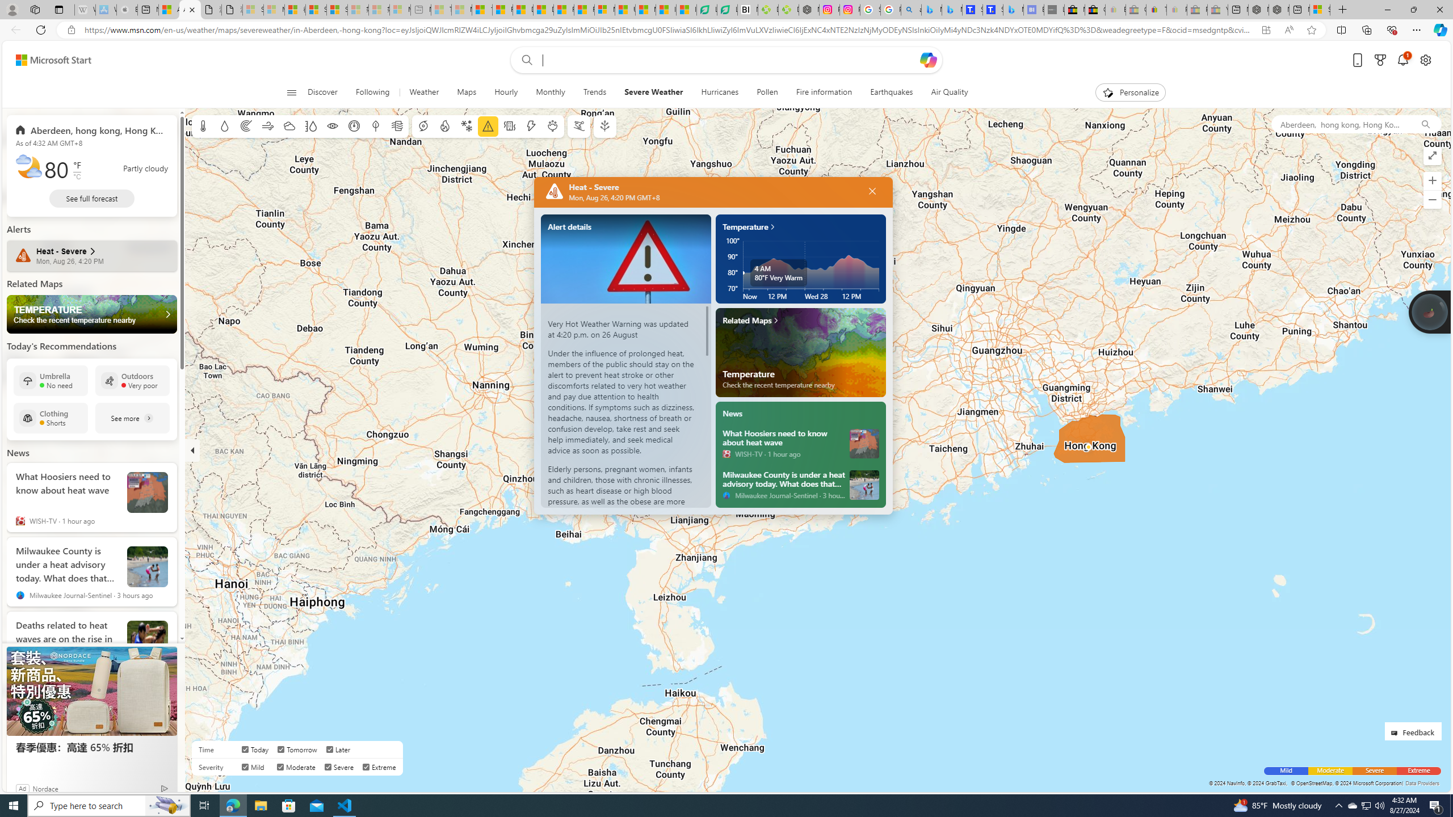 The height and width of the screenshot is (817, 1453). Describe the element at coordinates (1396, 733) in the screenshot. I see `Class: feedback_link_icon-DS-EntryPoint1-1` at that location.